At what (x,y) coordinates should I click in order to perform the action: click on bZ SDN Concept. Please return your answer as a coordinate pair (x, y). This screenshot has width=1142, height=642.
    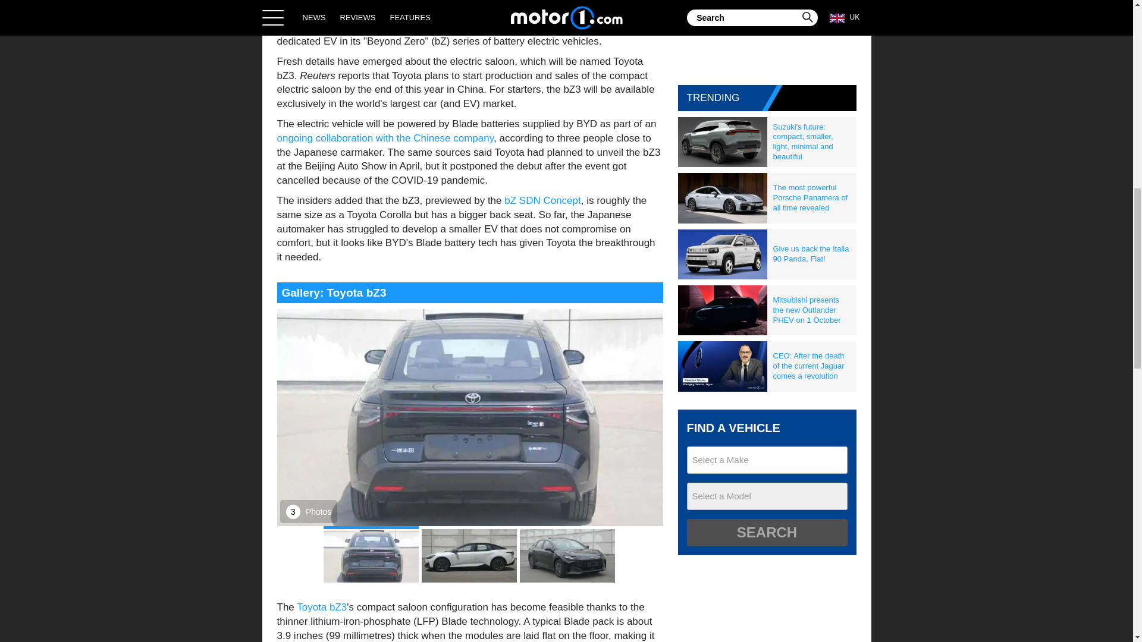
    Looking at the image, I should click on (542, 200).